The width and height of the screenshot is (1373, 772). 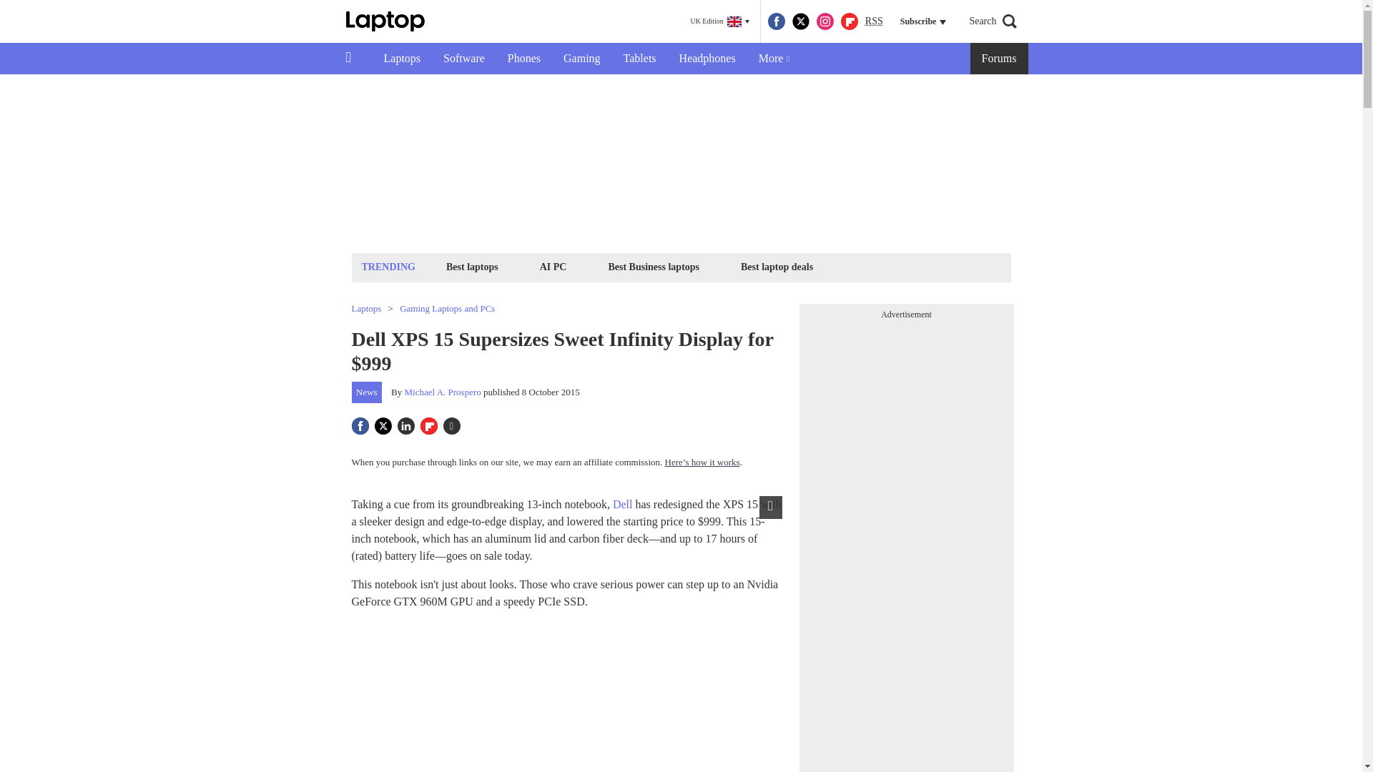 What do you see at coordinates (874, 21) in the screenshot?
I see `RSS` at bounding box center [874, 21].